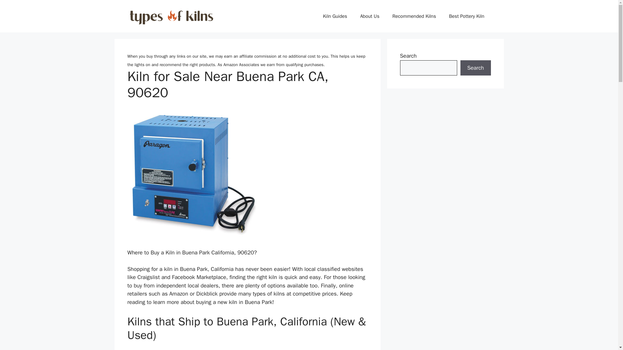  Describe the element at coordinates (475, 68) in the screenshot. I see `Search` at that location.